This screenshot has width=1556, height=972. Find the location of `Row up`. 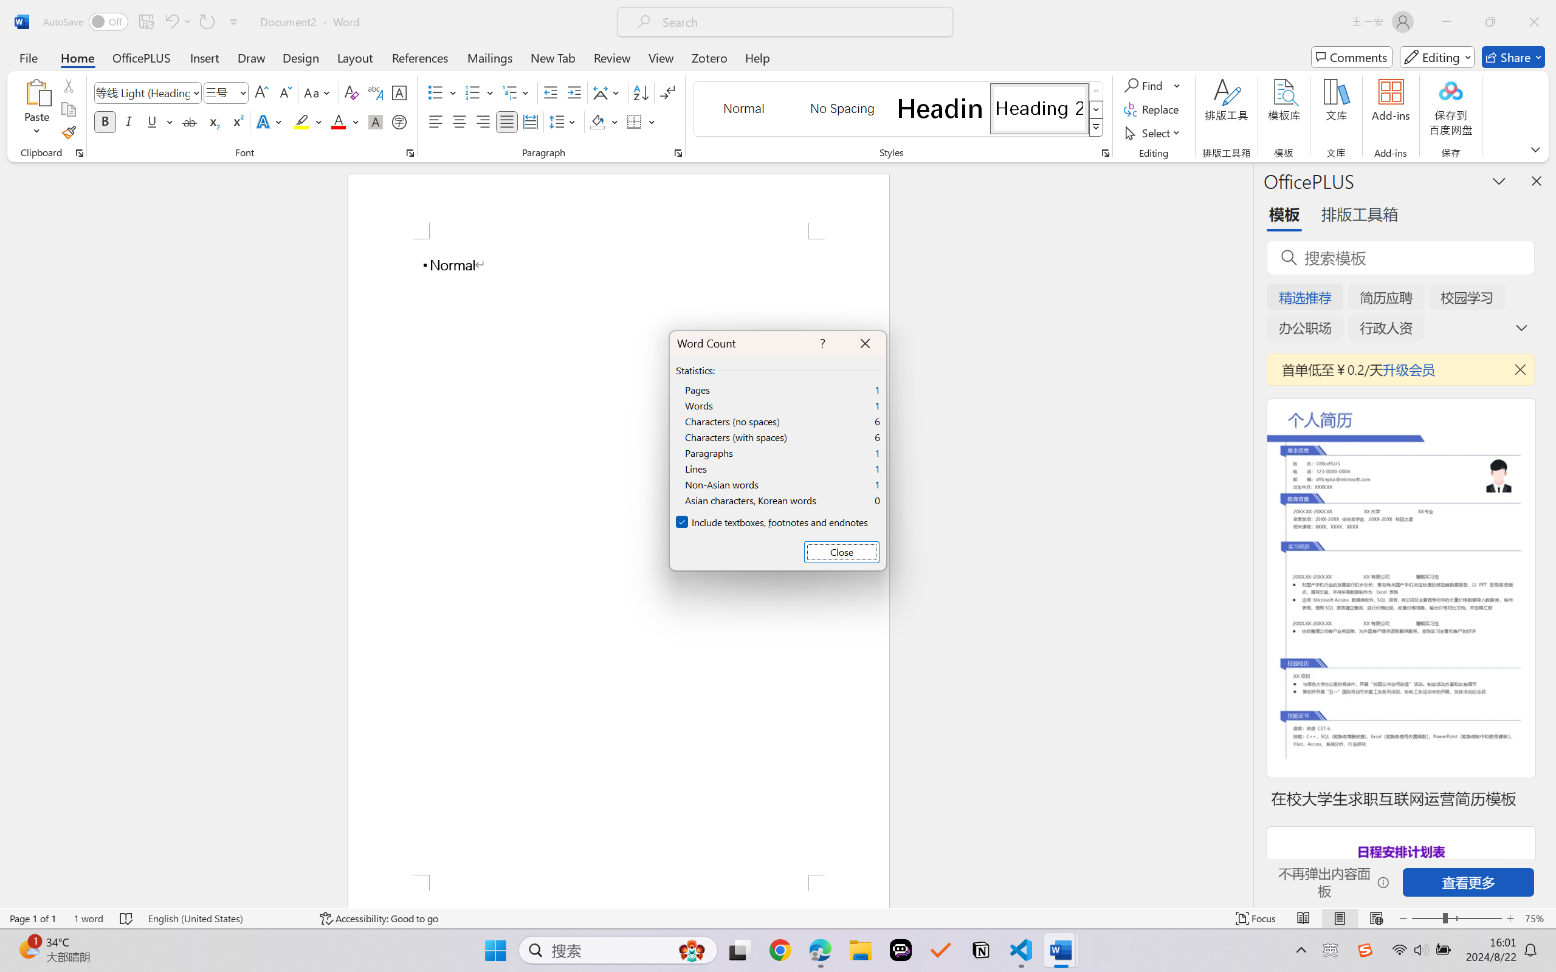

Row up is located at coordinates (1096, 91).